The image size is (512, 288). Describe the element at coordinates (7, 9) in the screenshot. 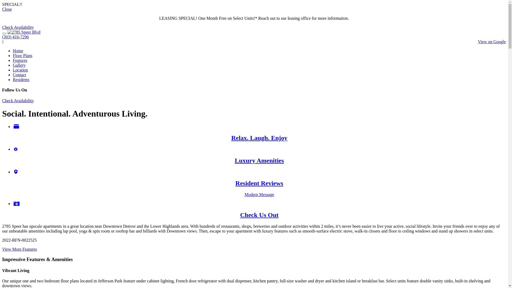

I see `Close` at that location.